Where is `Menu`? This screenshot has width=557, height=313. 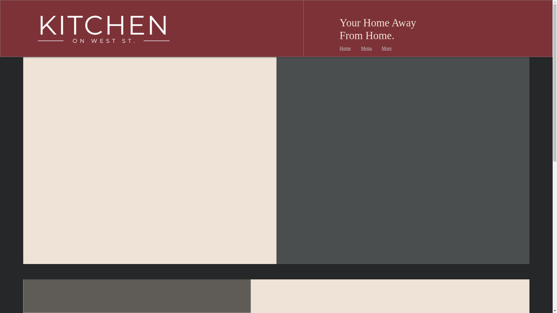
Menu is located at coordinates (366, 48).